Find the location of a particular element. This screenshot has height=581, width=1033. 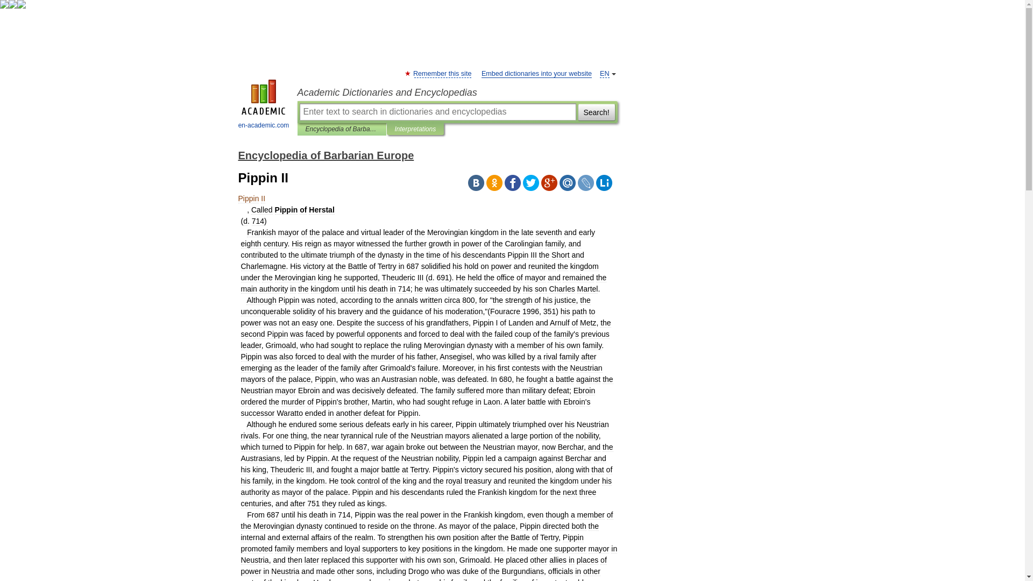

Search! is located at coordinates (596, 112).